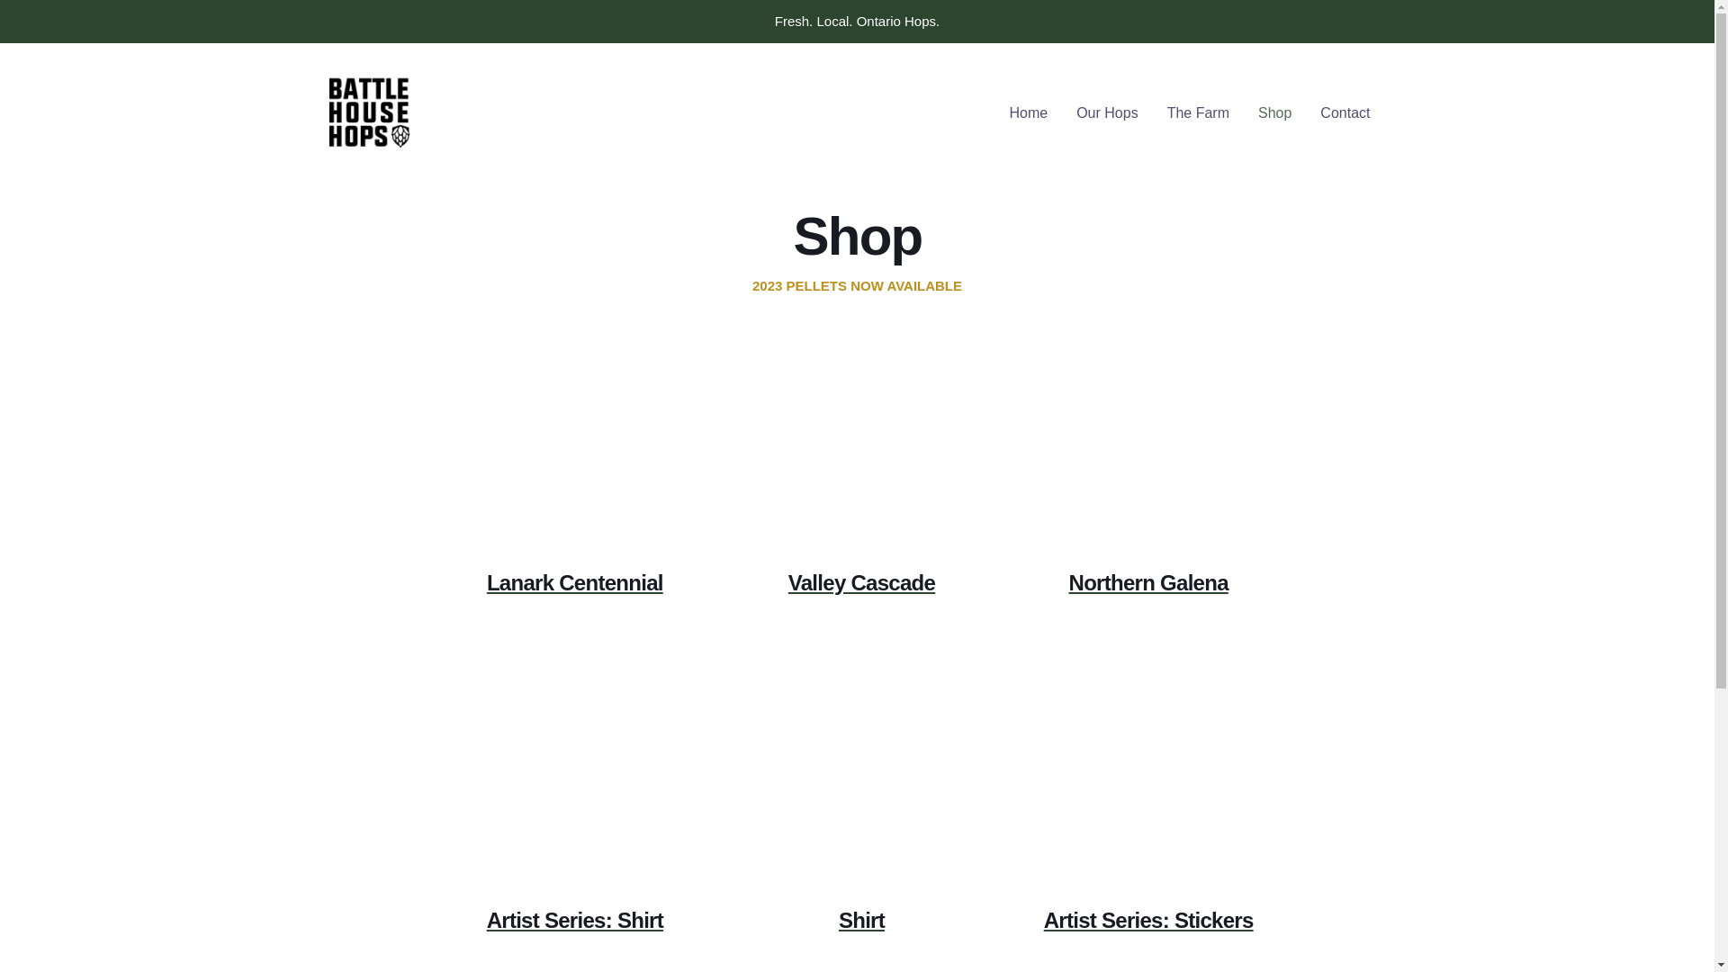 Image resolution: width=1728 pixels, height=972 pixels. What do you see at coordinates (1274, 113) in the screenshot?
I see `Shop` at bounding box center [1274, 113].